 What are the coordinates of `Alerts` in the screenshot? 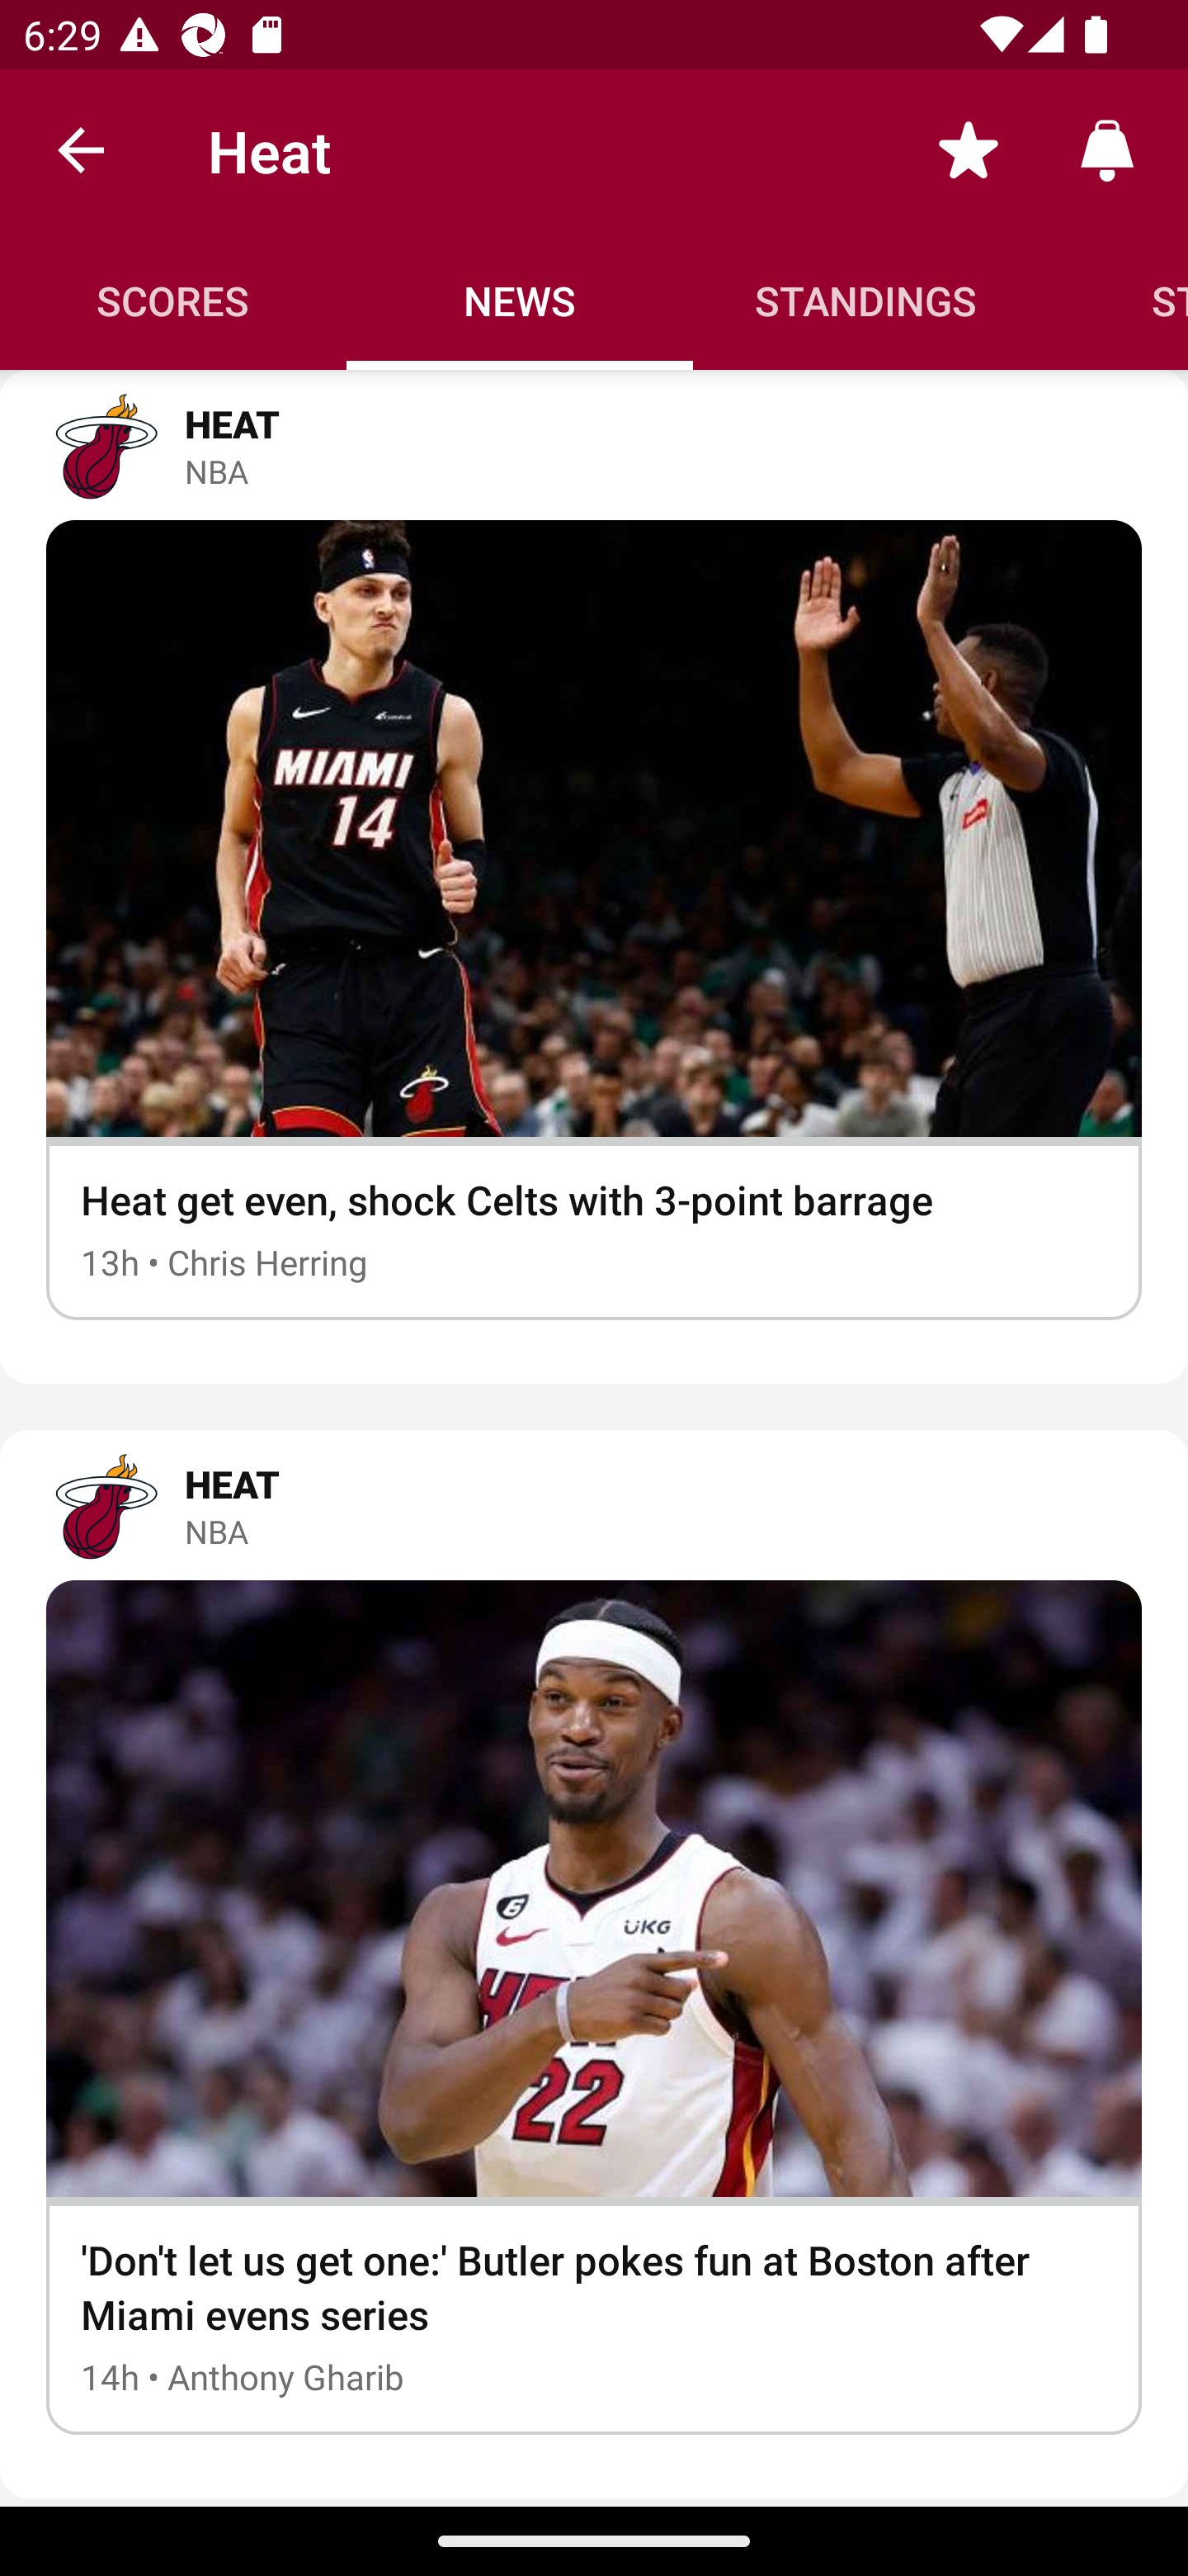 It's located at (1107, 149).